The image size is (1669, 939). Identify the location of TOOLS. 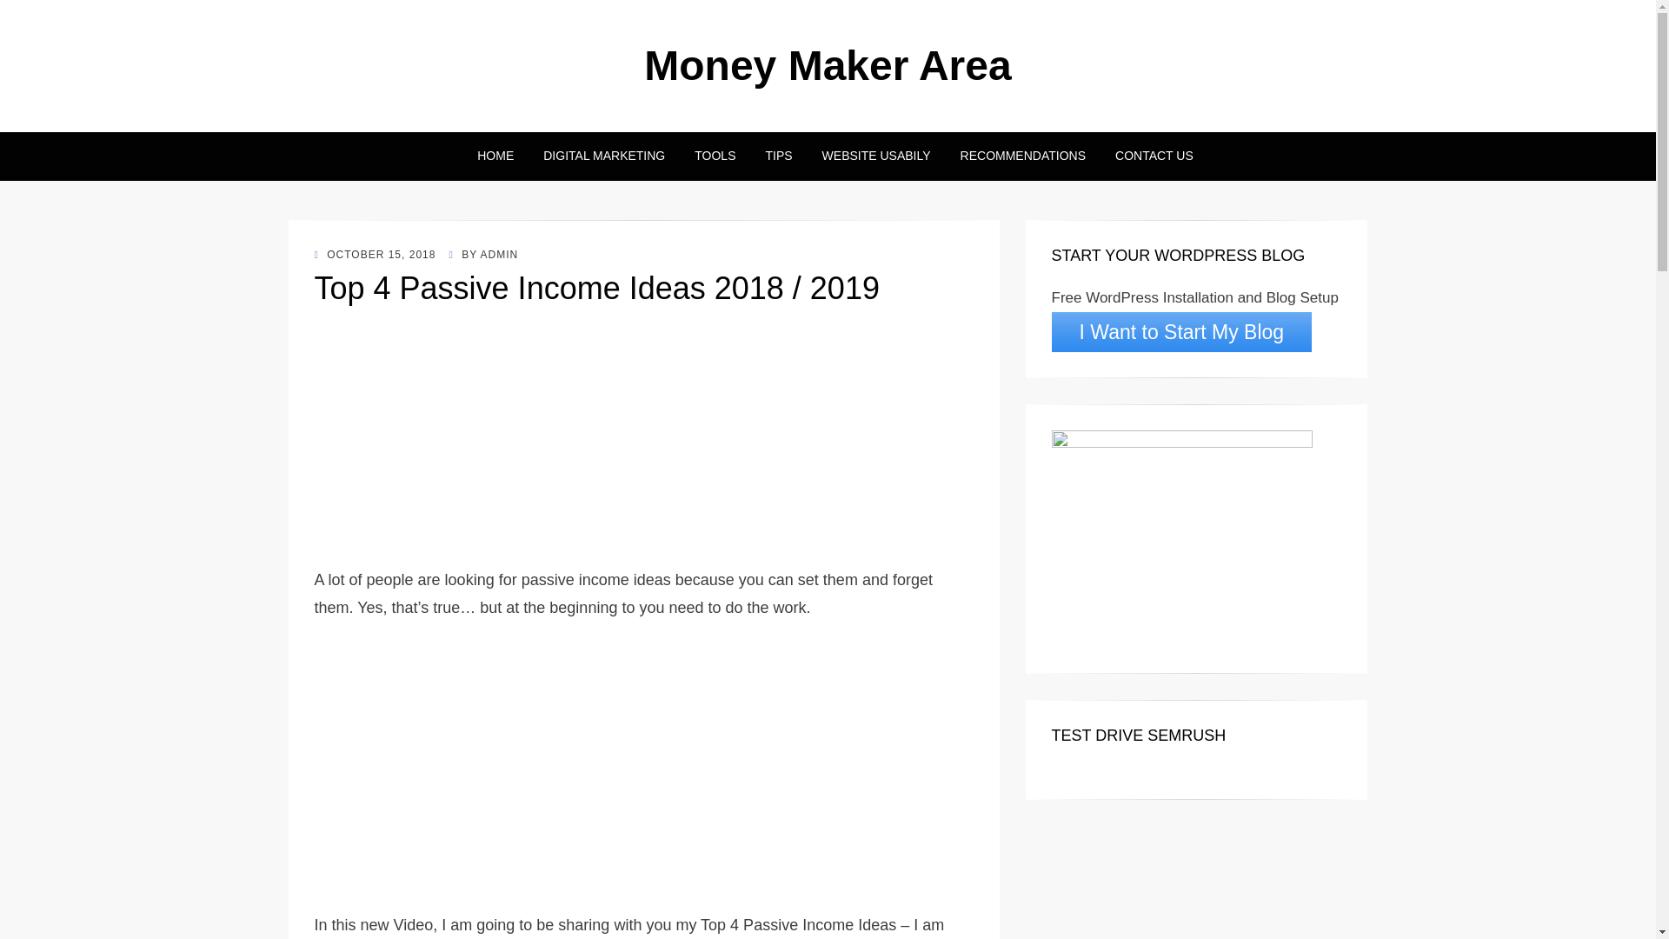
(715, 156).